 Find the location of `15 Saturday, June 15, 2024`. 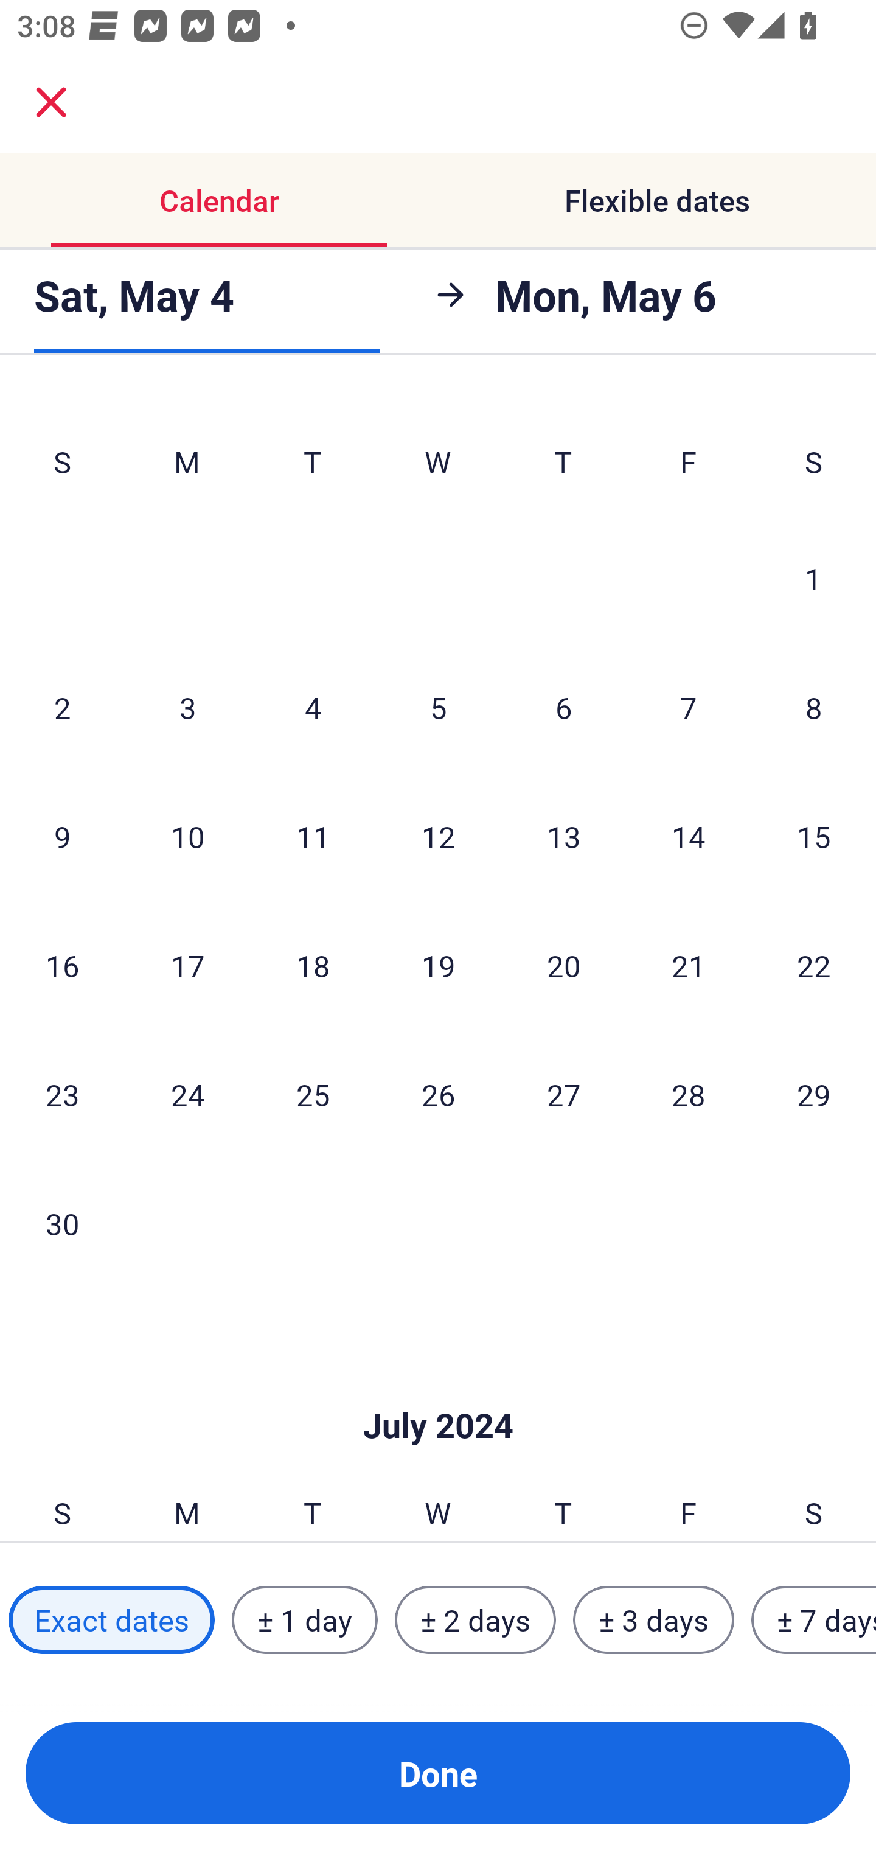

15 Saturday, June 15, 2024 is located at coordinates (814, 836).